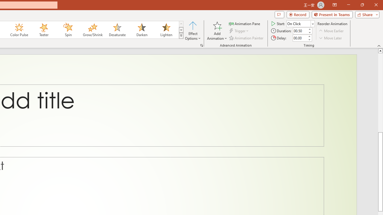  Describe the element at coordinates (166, 30) in the screenshot. I see `Lighten` at that location.